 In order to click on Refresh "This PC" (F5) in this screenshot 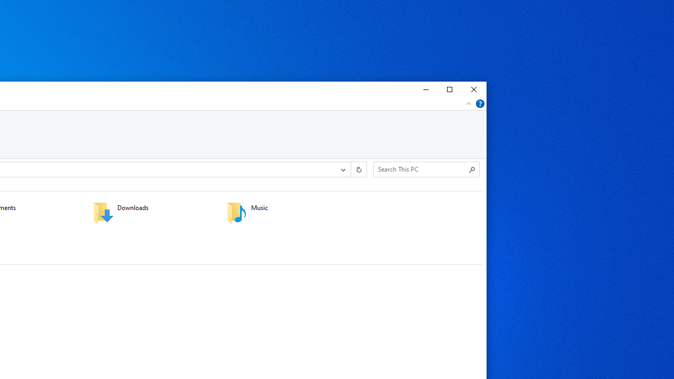, I will do `click(358, 169)`.